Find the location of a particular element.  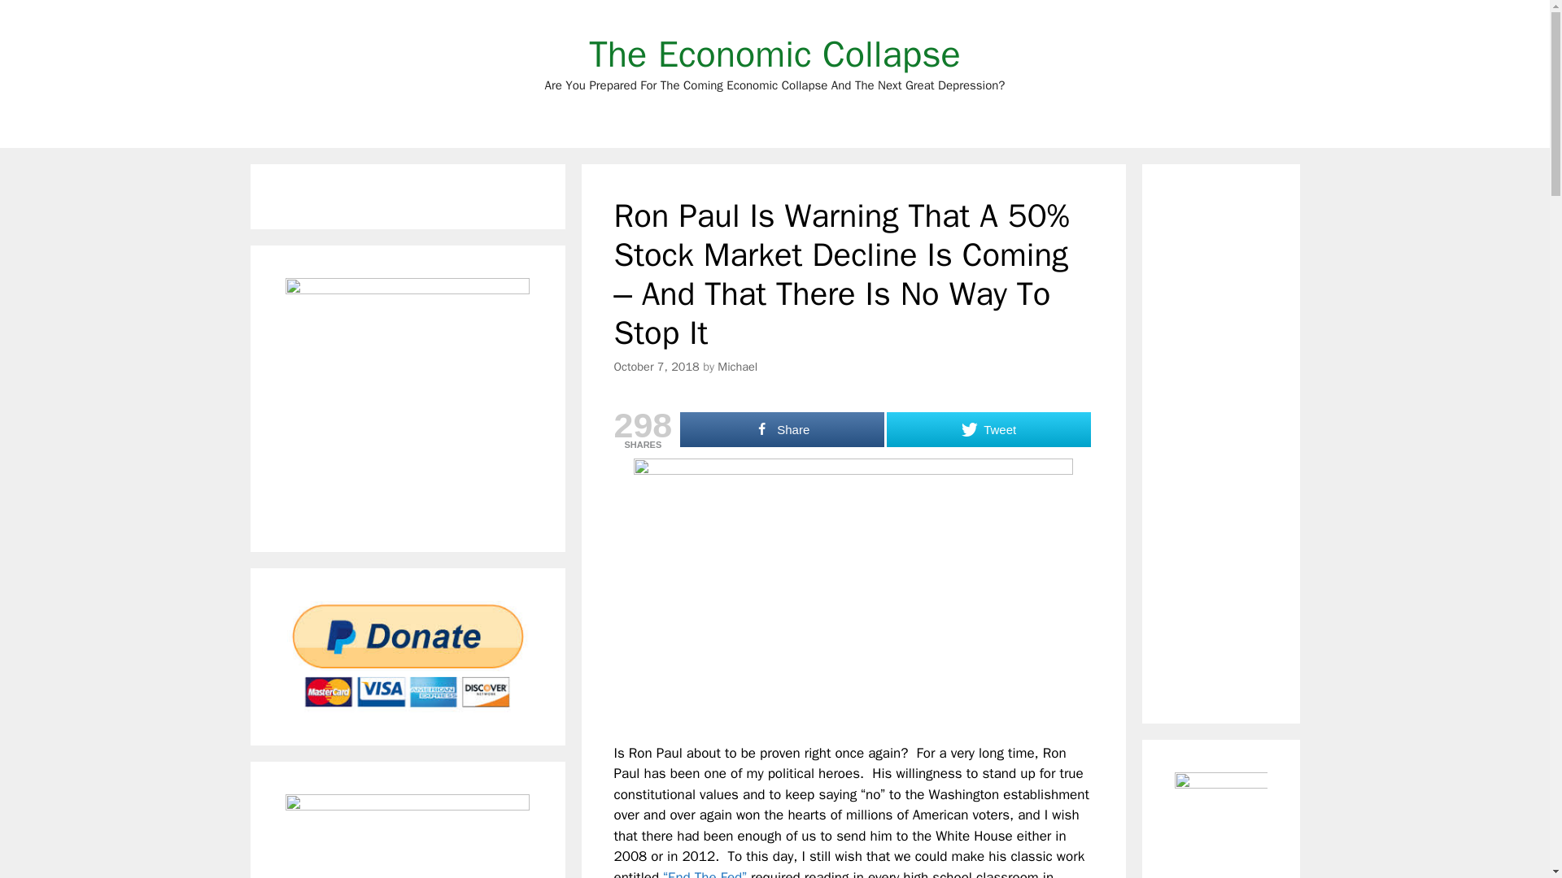

Michael is located at coordinates (737, 366).